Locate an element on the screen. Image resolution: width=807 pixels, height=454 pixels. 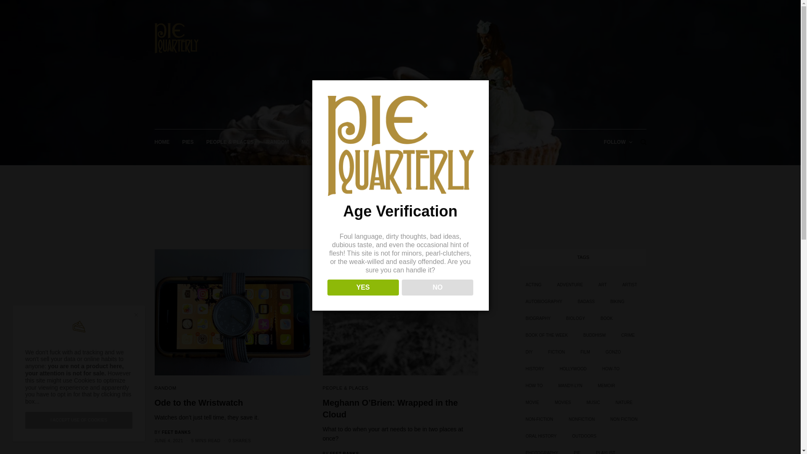
Posts by Feet Banks is located at coordinates (176, 432).